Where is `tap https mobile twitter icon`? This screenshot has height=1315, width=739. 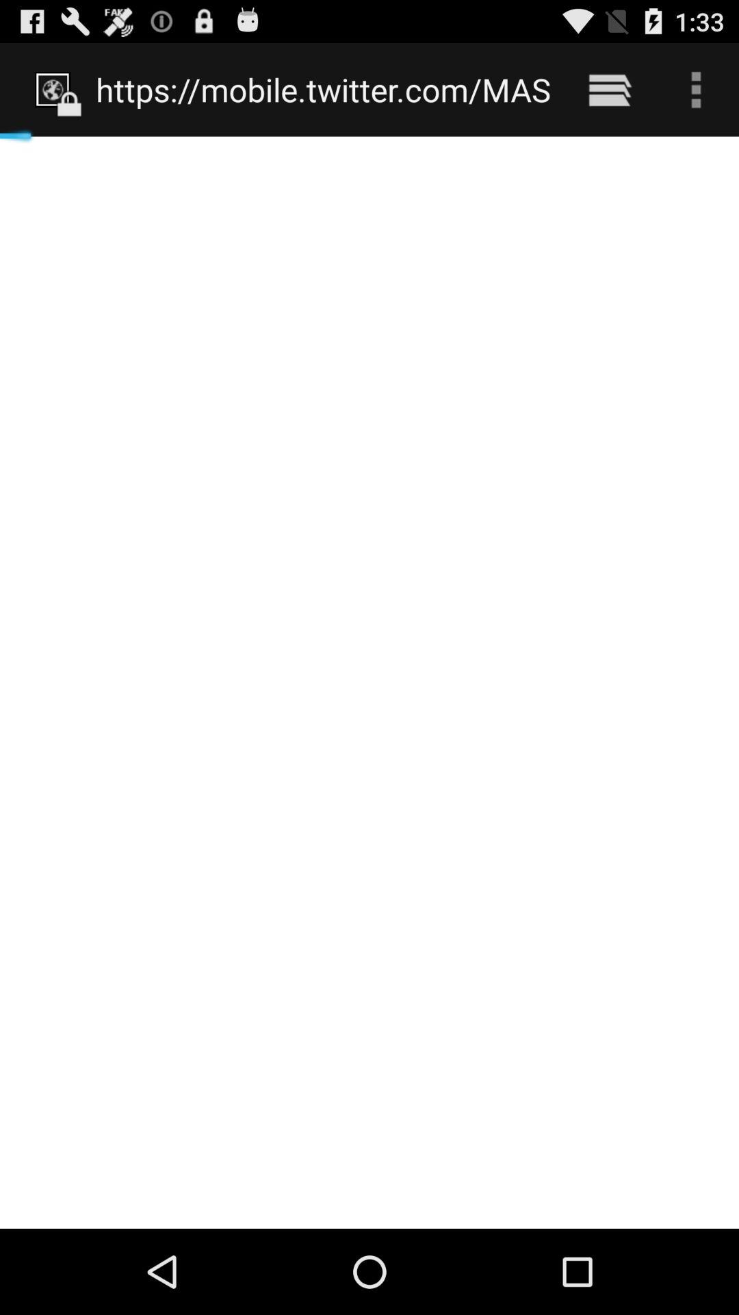 tap https mobile twitter icon is located at coordinates (323, 89).